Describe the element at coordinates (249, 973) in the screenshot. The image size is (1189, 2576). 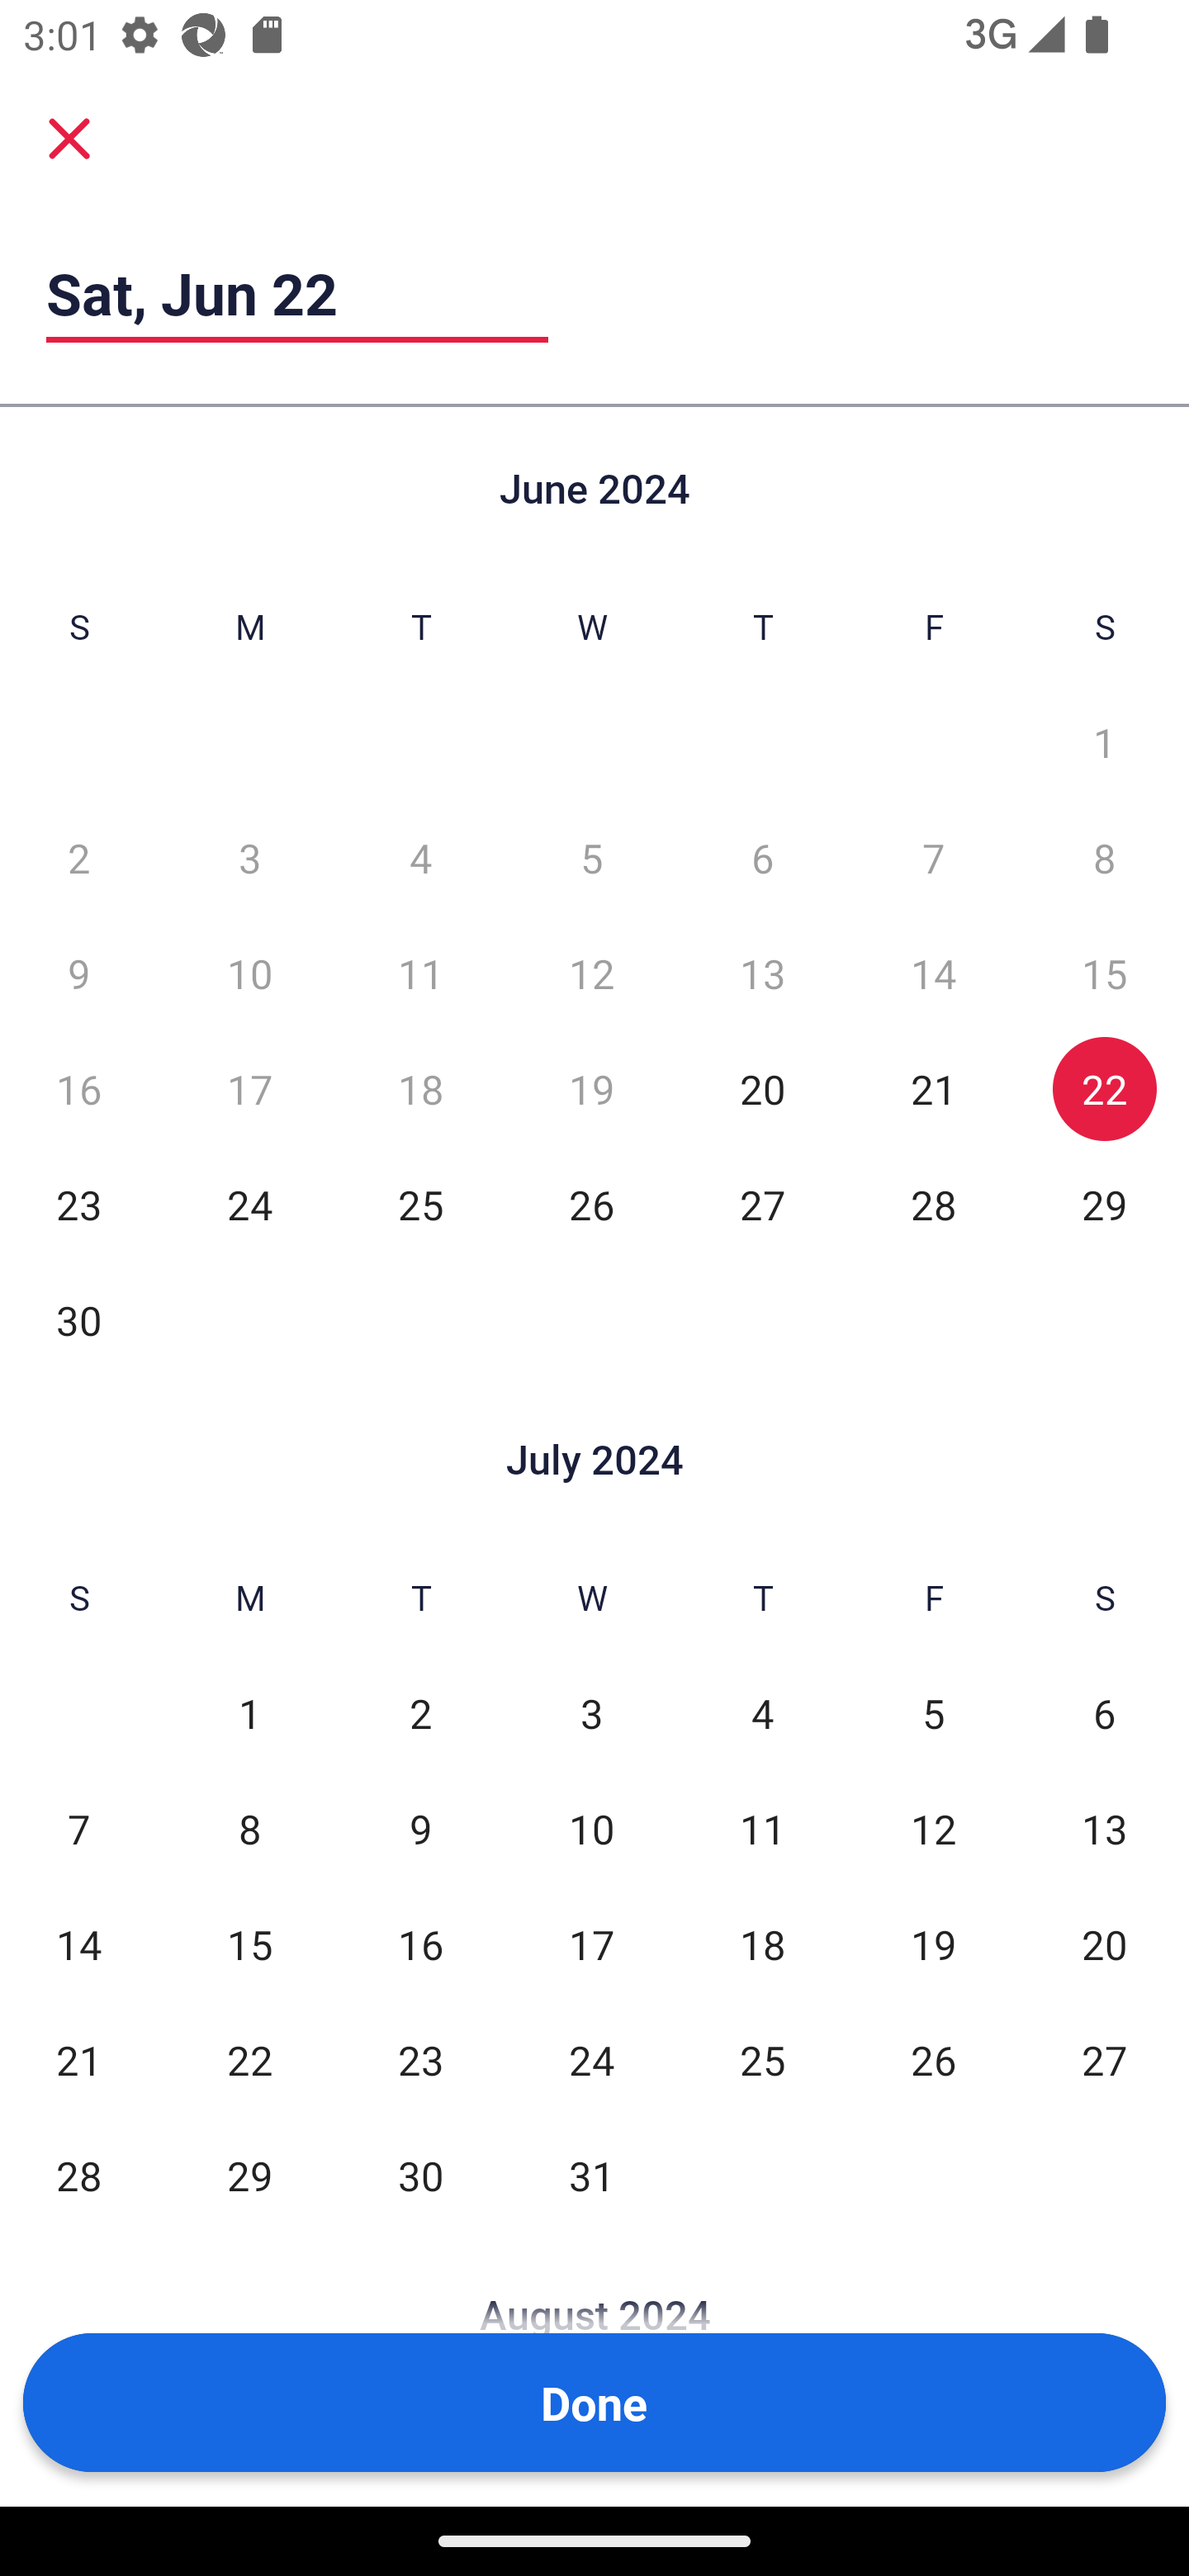
I see `10 Mon, Jun 10, Not Selected` at that location.